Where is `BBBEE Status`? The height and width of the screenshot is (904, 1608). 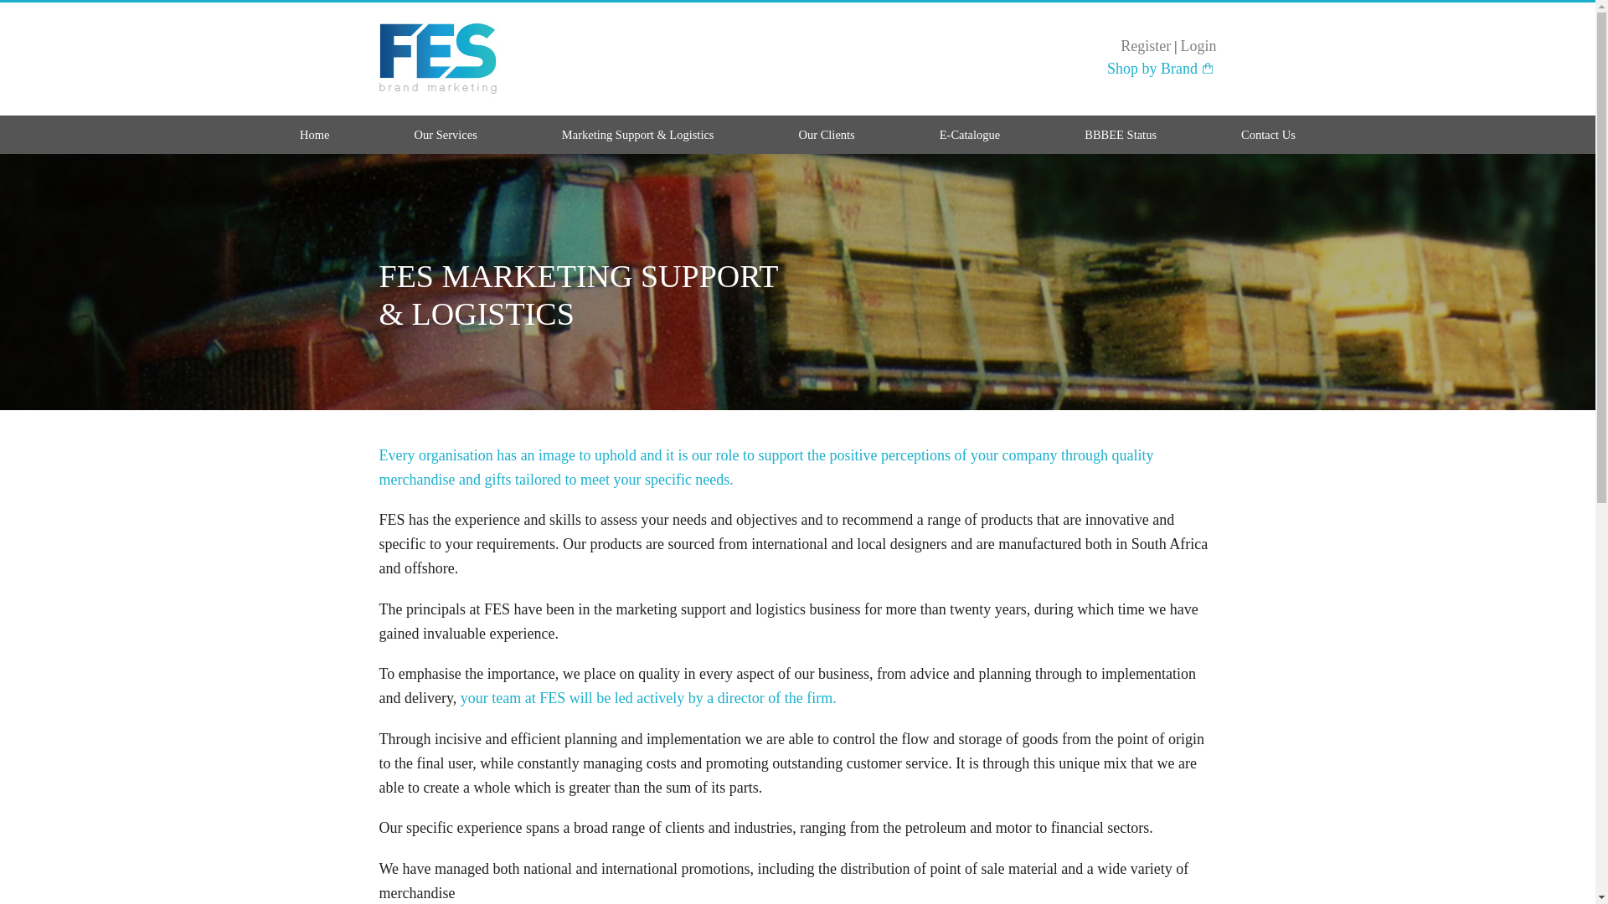
BBBEE Status is located at coordinates (1120, 139).